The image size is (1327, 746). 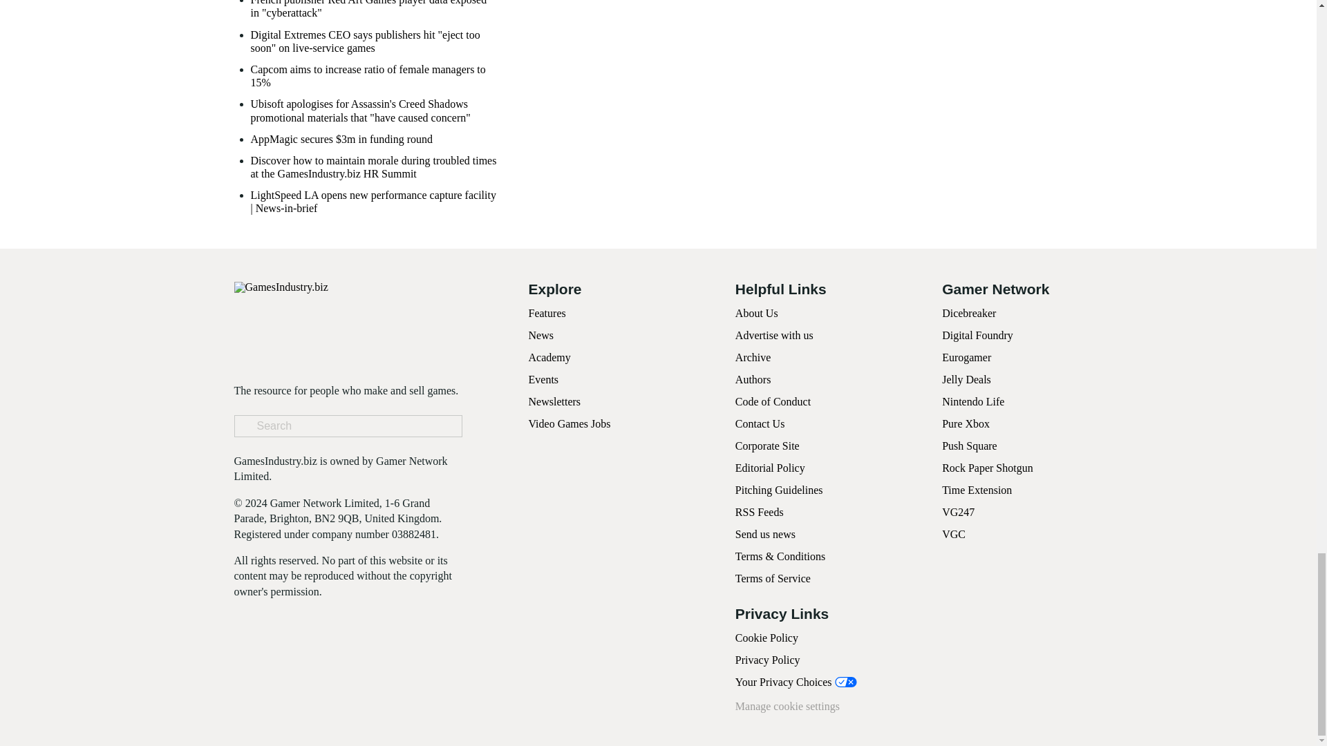 What do you see at coordinates (540, 335) in the screenshot?
I see `News` at bounding box center [540, 335].